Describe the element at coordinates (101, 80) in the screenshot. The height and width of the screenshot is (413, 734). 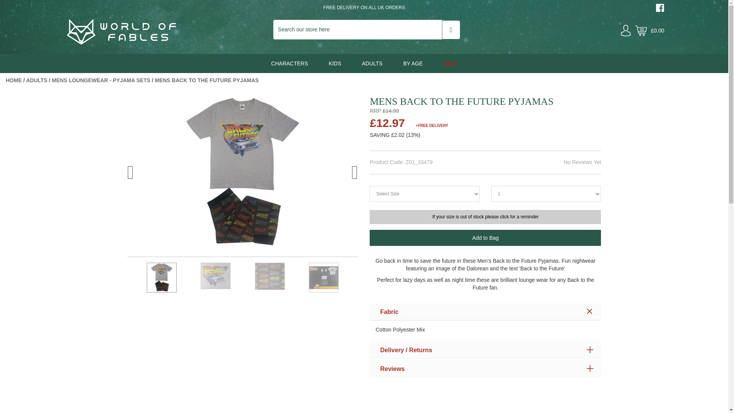
I see `Mens Loungewear - Pyjama Sets` at that location.